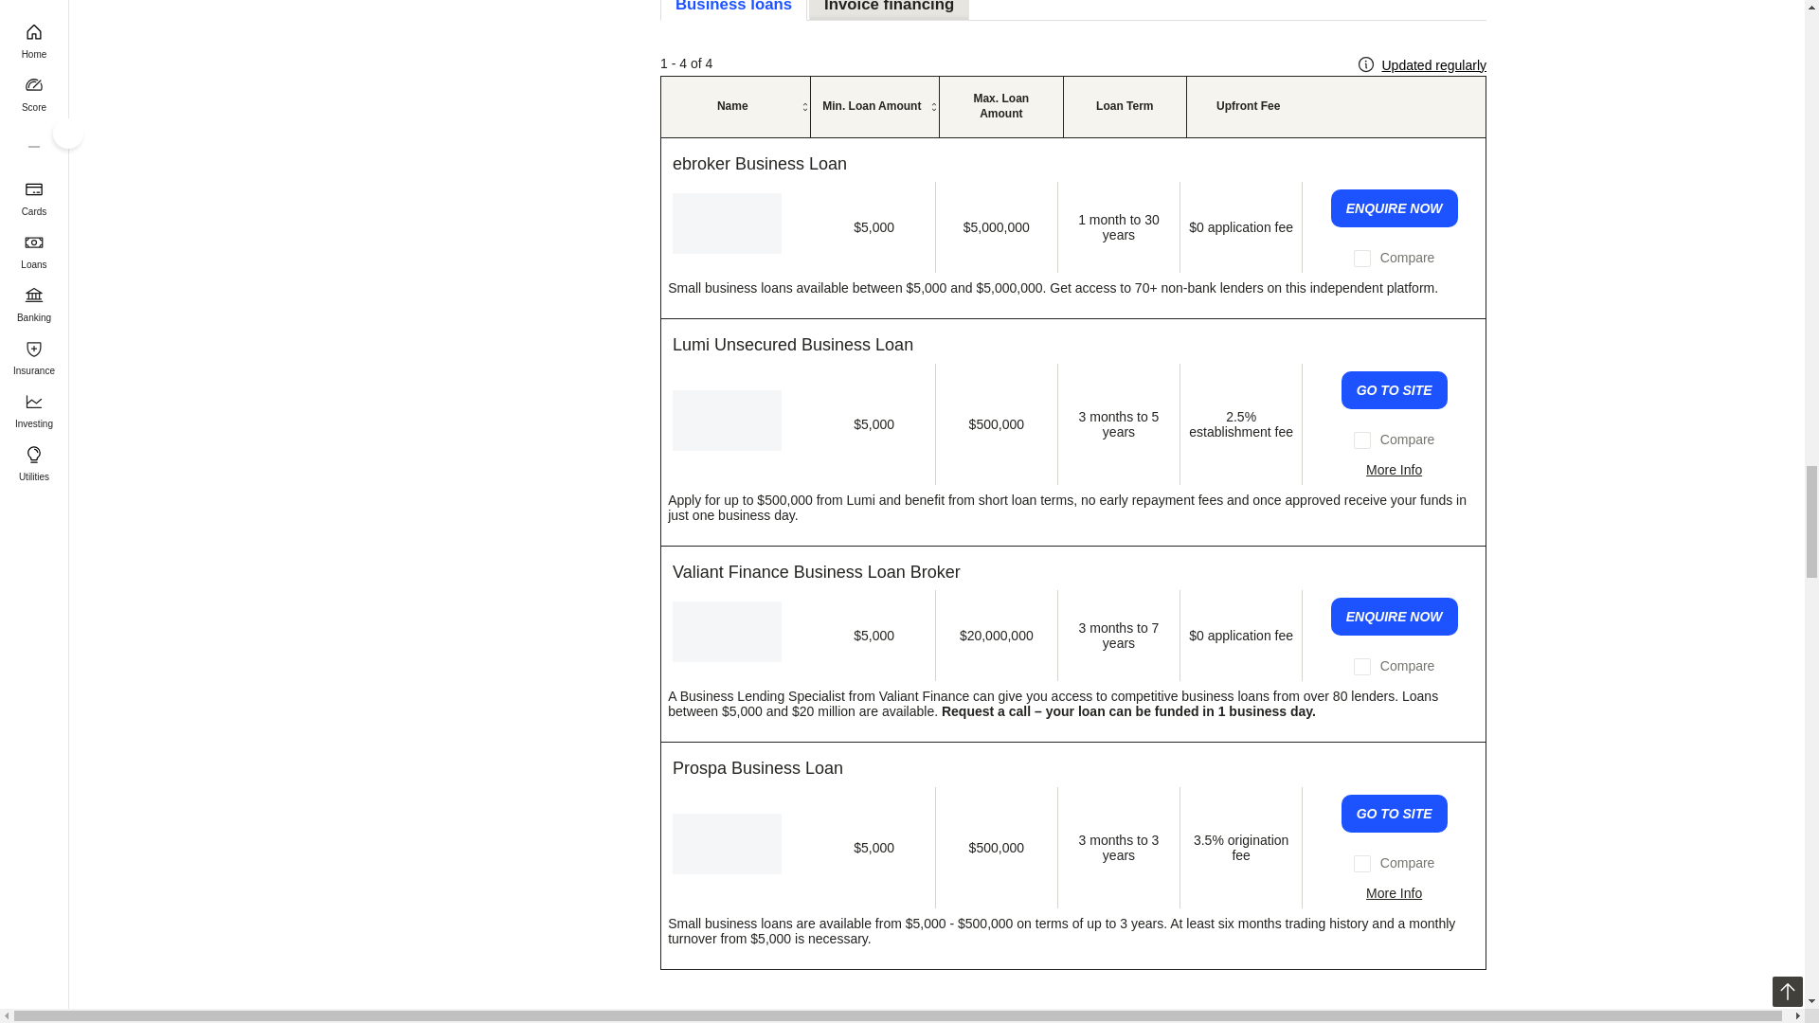  What do you see at coordinates (1395, 390) in the screenshot?
I see `Apply Now For The Lumi Unsecured Business Loan` at bounding box center [1395, 390].